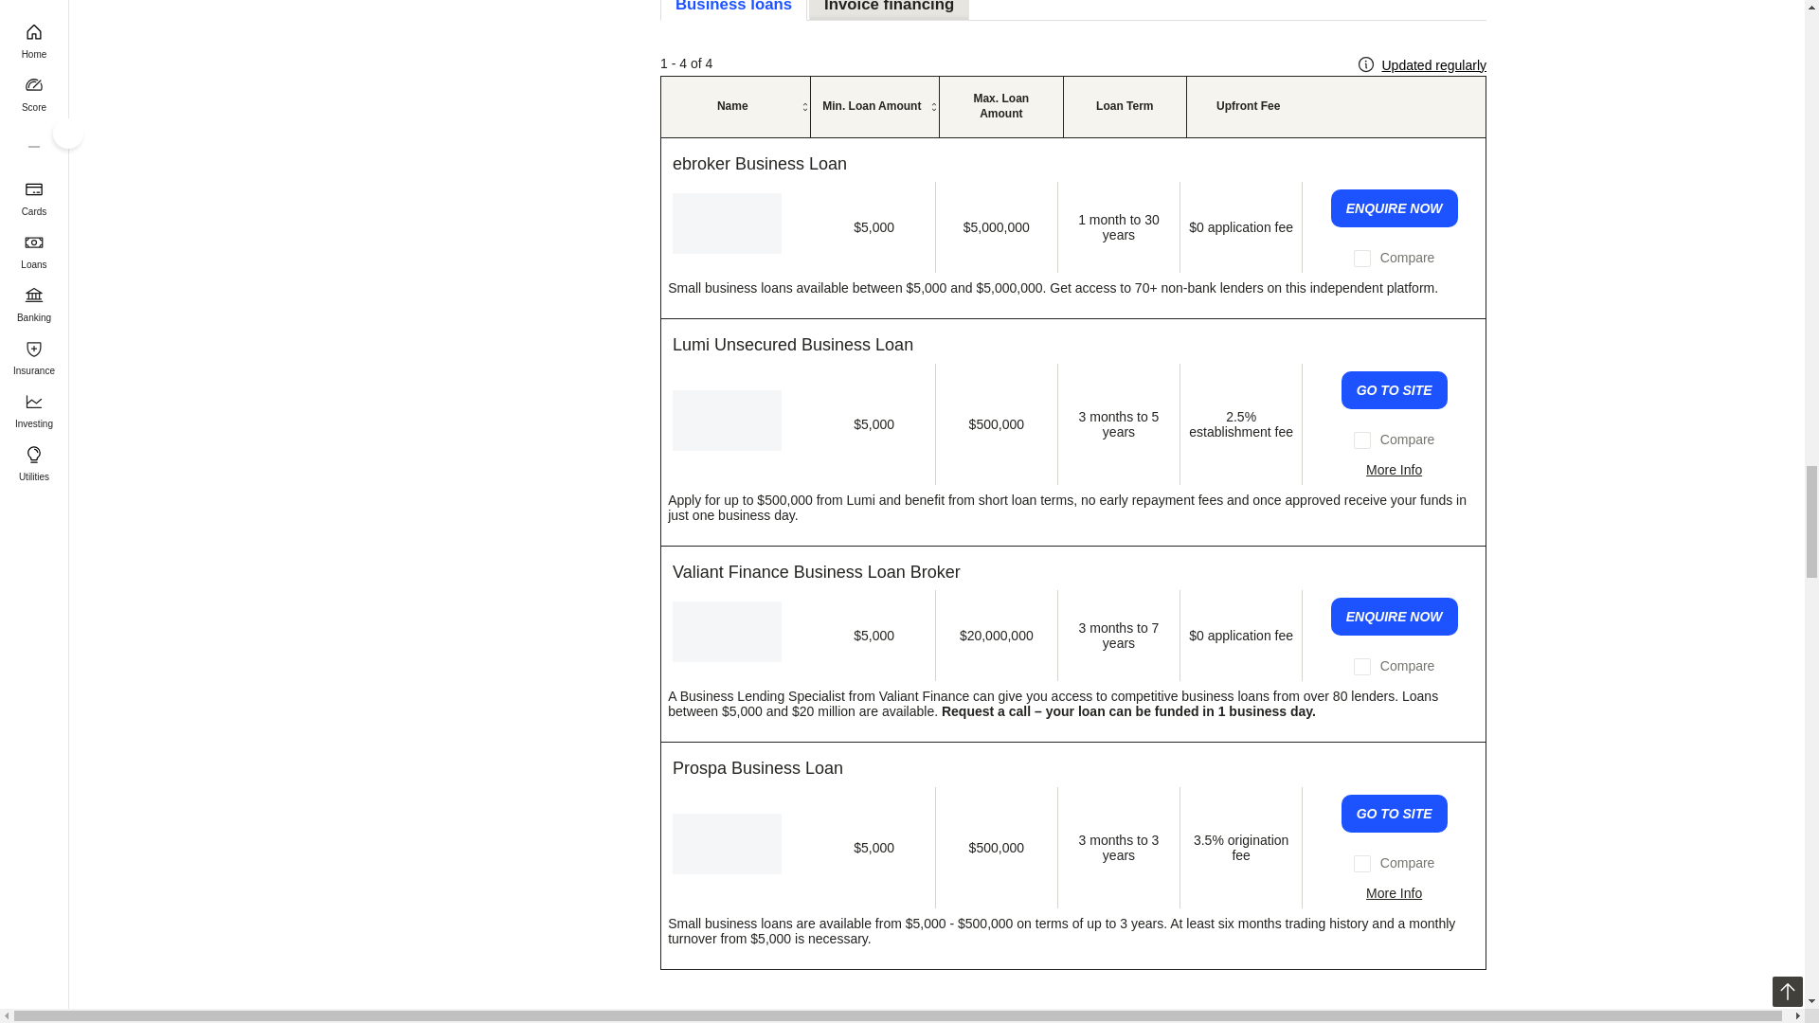  What do you see at coordinates (1395, 390) in the screenshot?
I see `Apply Now For The Lumi Unsecured Business Loan` at bounding box center [1395, 390].